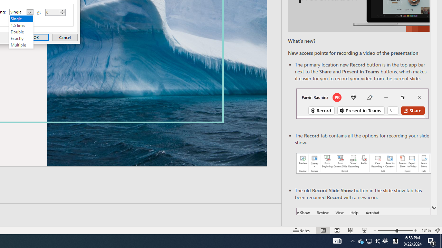 This screenshot has height=248, width=442. Describe the element at coordinates (55, 12) in the screenshot. I see `At` at that location.